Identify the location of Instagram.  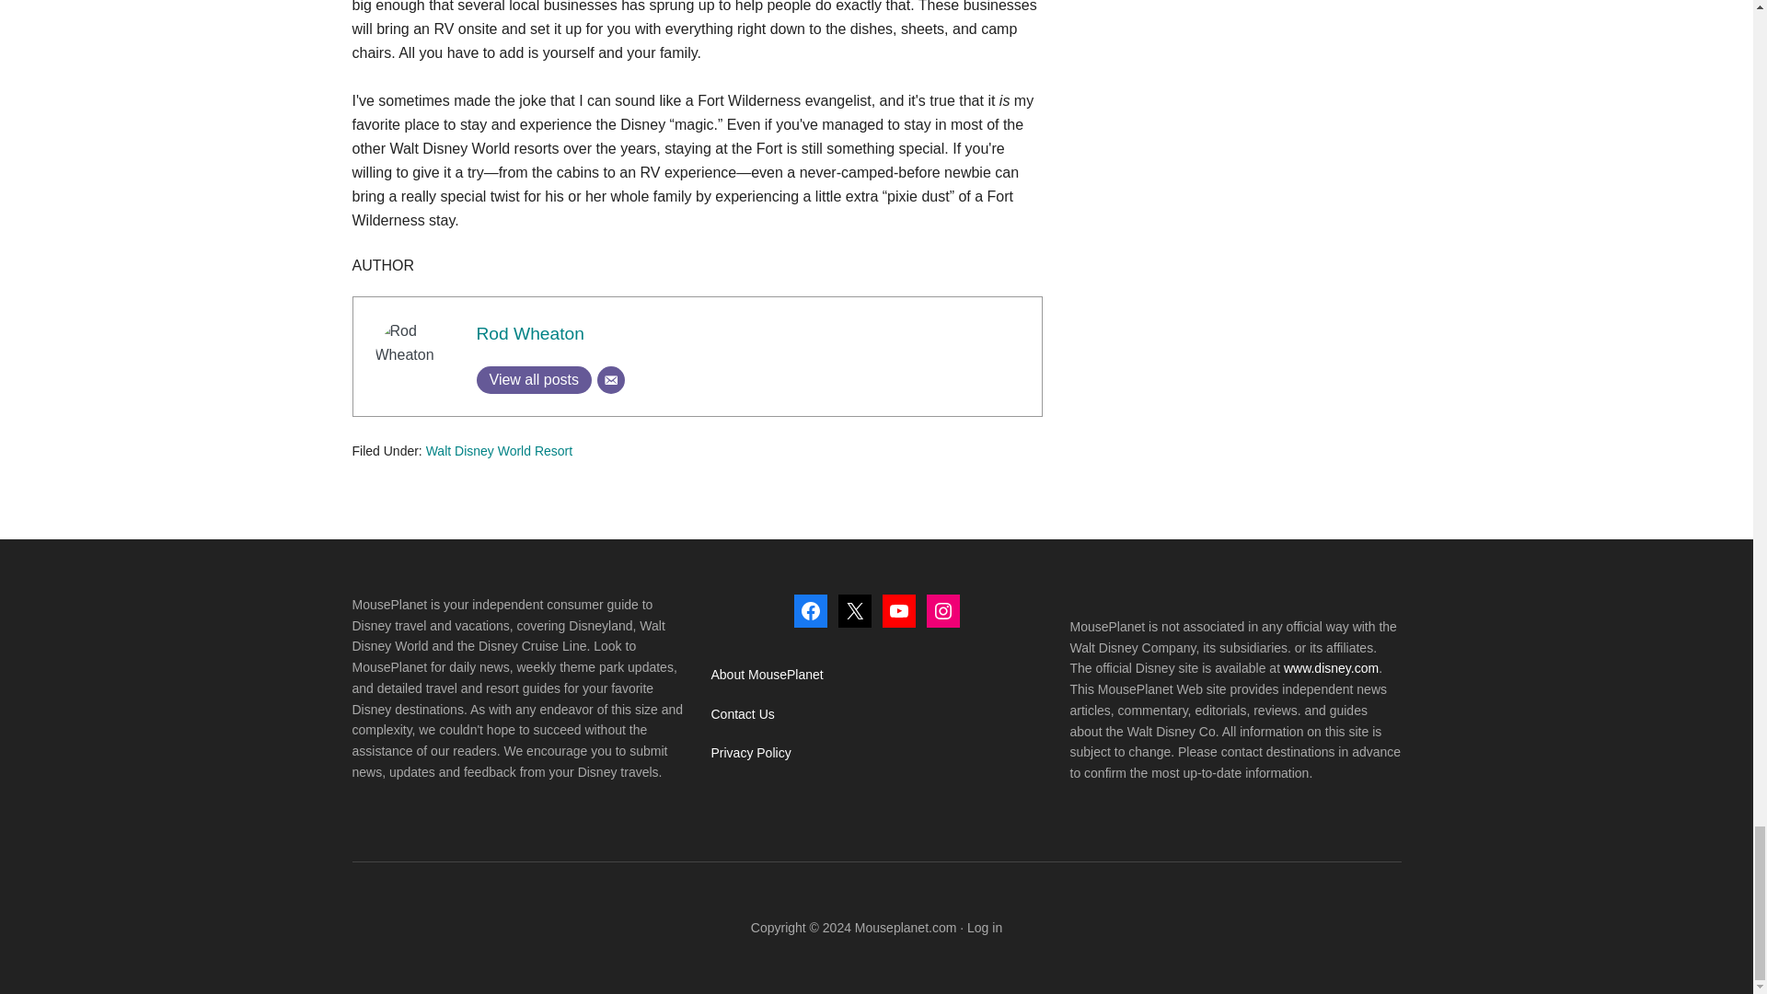
(942, 610).